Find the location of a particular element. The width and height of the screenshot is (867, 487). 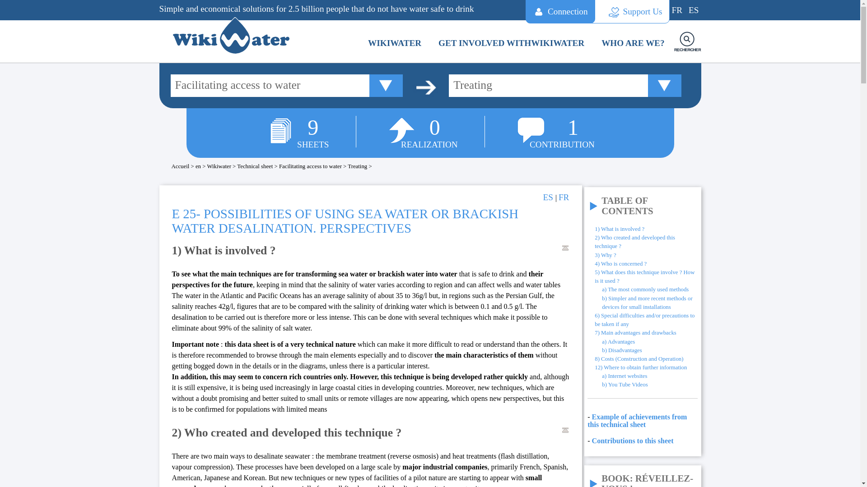

Connection is located at coordinates (560, 12).